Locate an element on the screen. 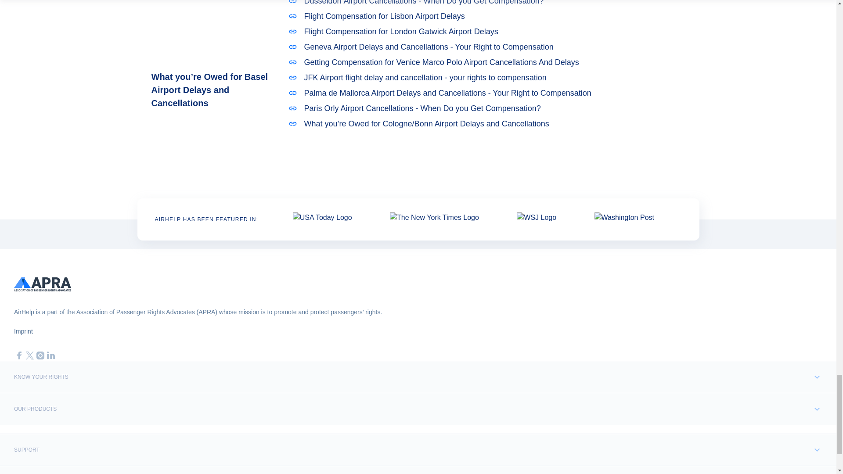  SocialFacebook is located at coordinates (19, 355).